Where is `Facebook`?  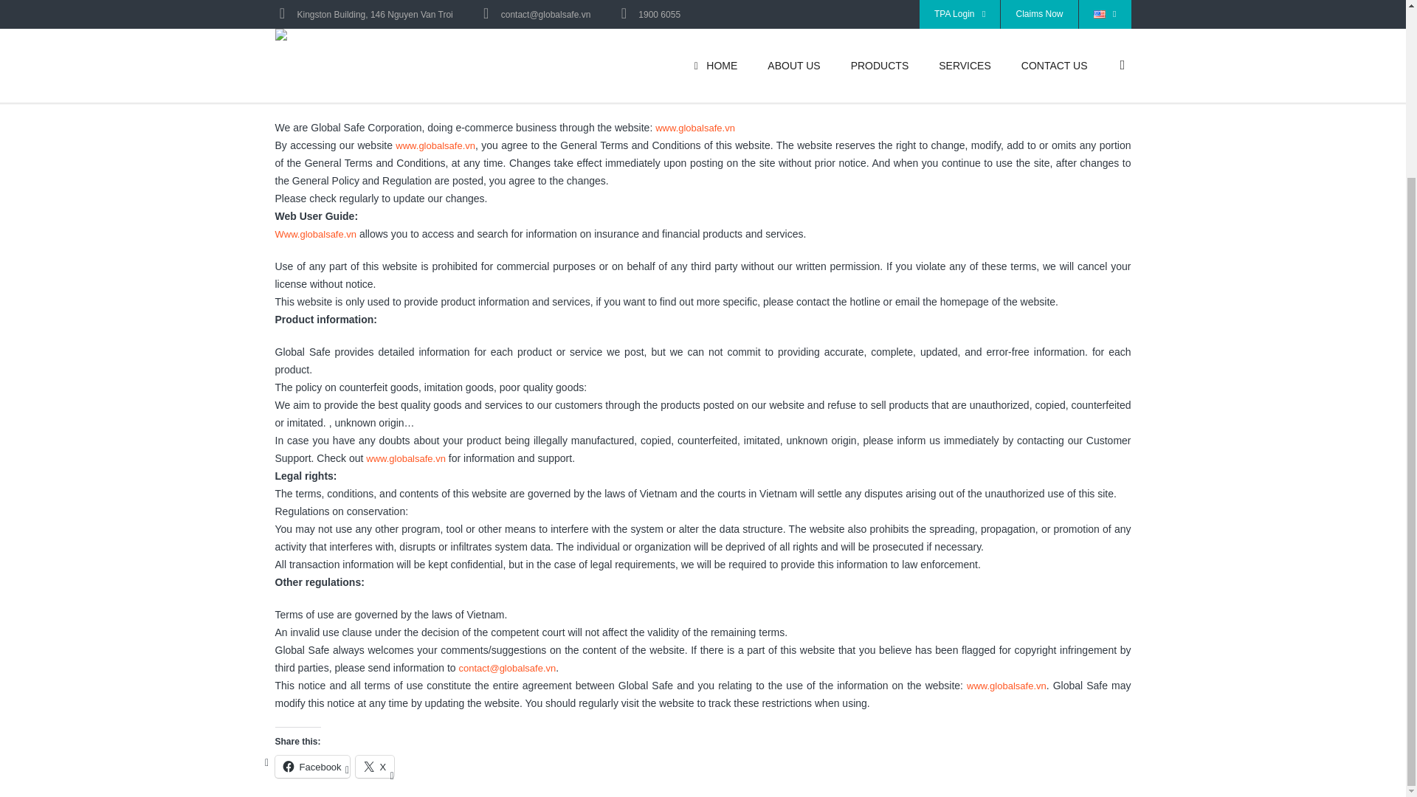 Facebook is located at coordinates (311, 766).